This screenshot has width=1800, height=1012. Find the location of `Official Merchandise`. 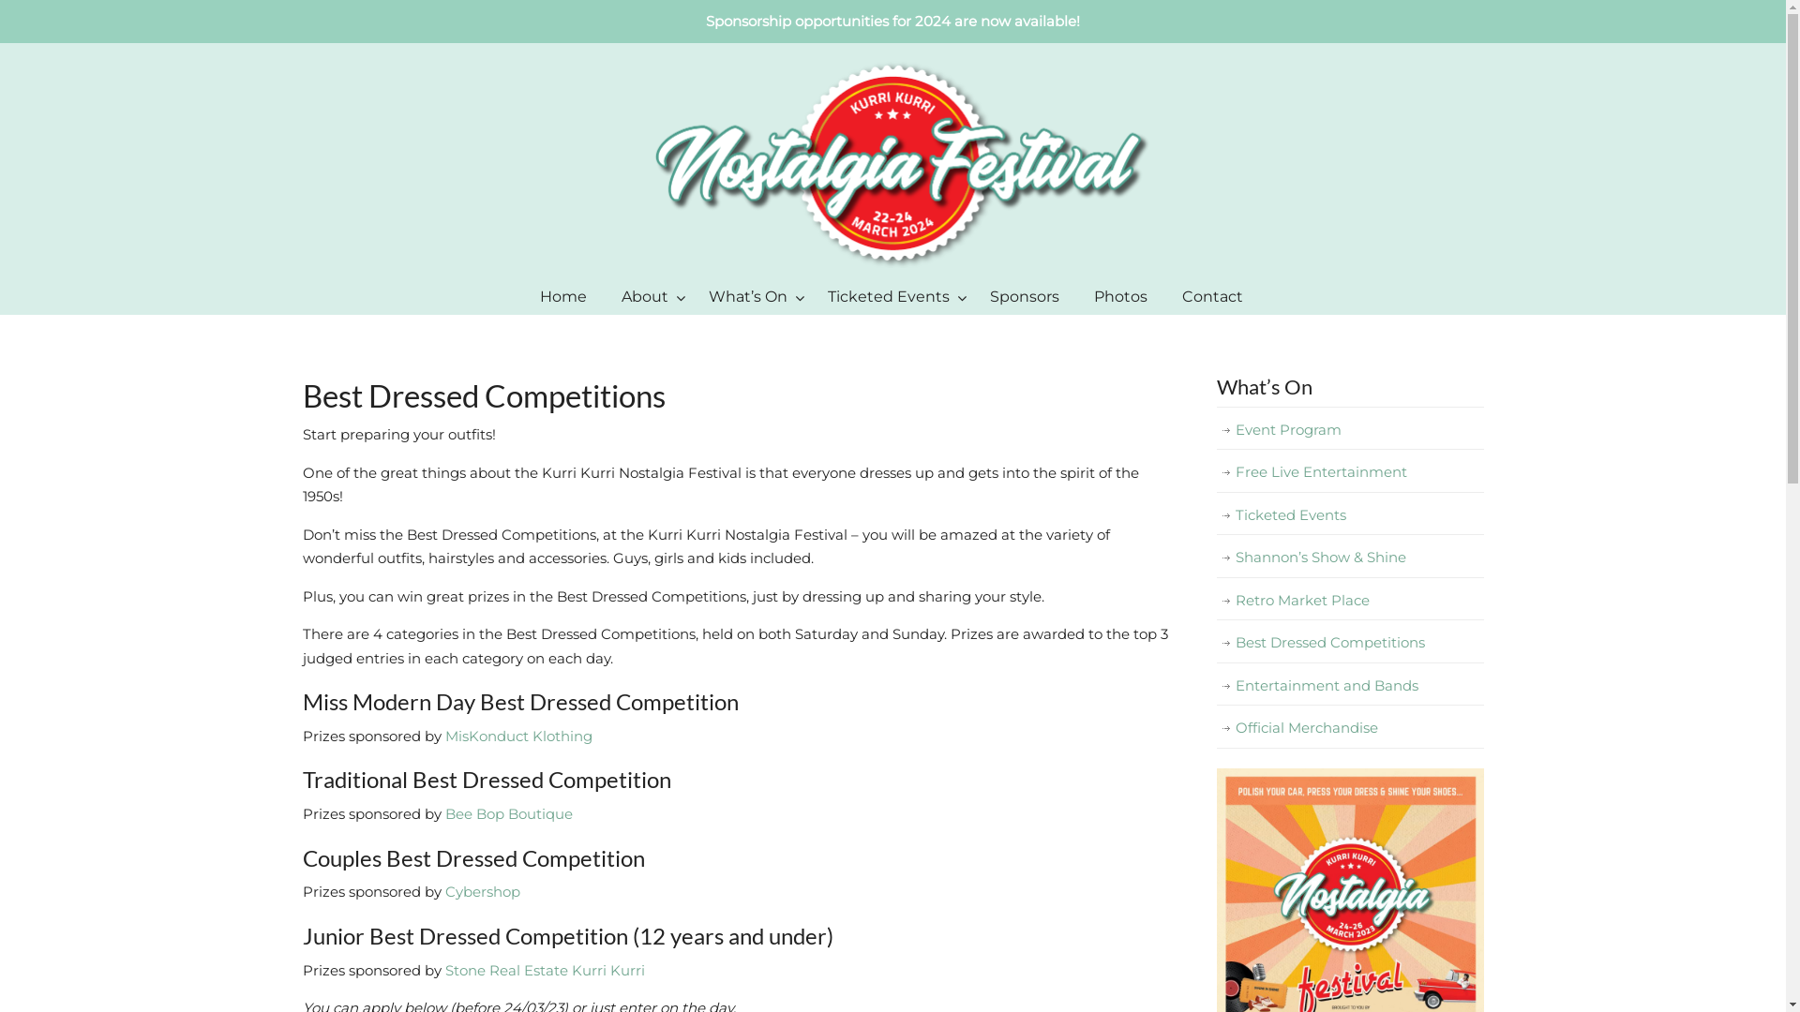

Official Merchandise is located at coordinates (1350, 728).